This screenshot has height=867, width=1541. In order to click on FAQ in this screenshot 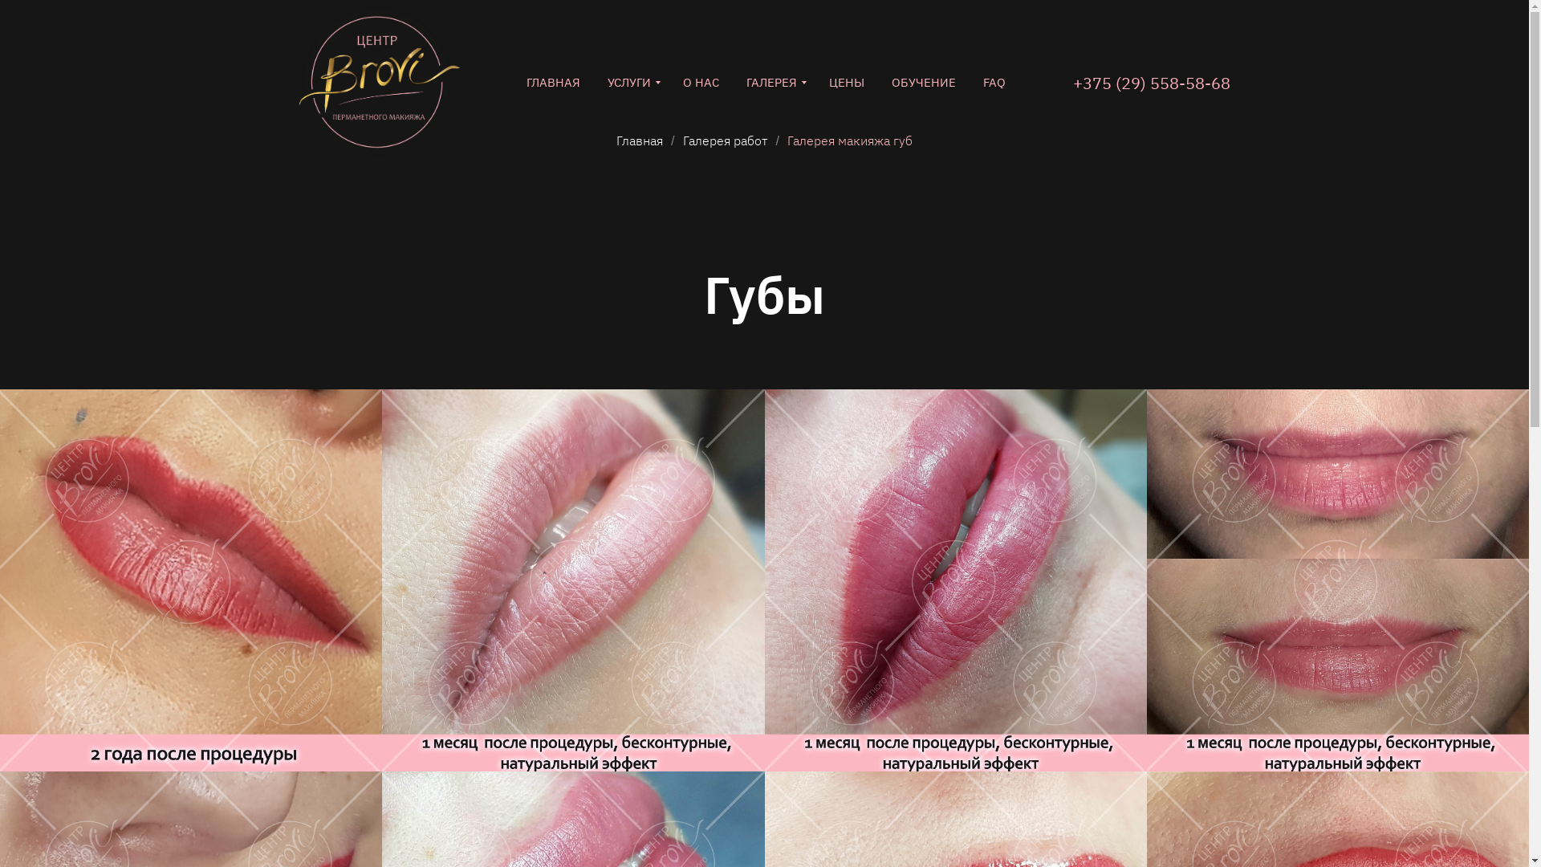, I will do `click(994, 82)`.